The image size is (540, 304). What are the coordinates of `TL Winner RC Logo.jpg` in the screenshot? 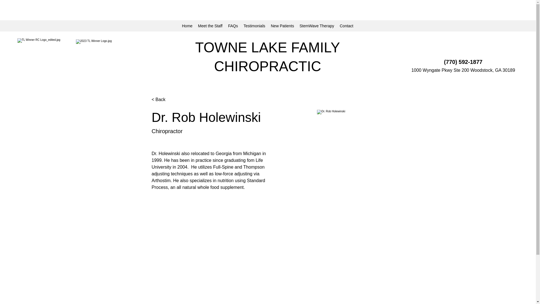 It's located at (44, 61).